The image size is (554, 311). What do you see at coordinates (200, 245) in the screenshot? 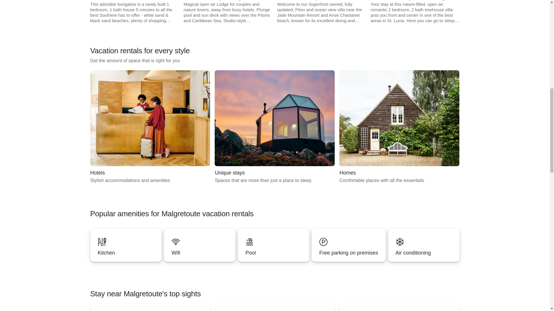
I see `Wifi` at bounding box center [200, 245].